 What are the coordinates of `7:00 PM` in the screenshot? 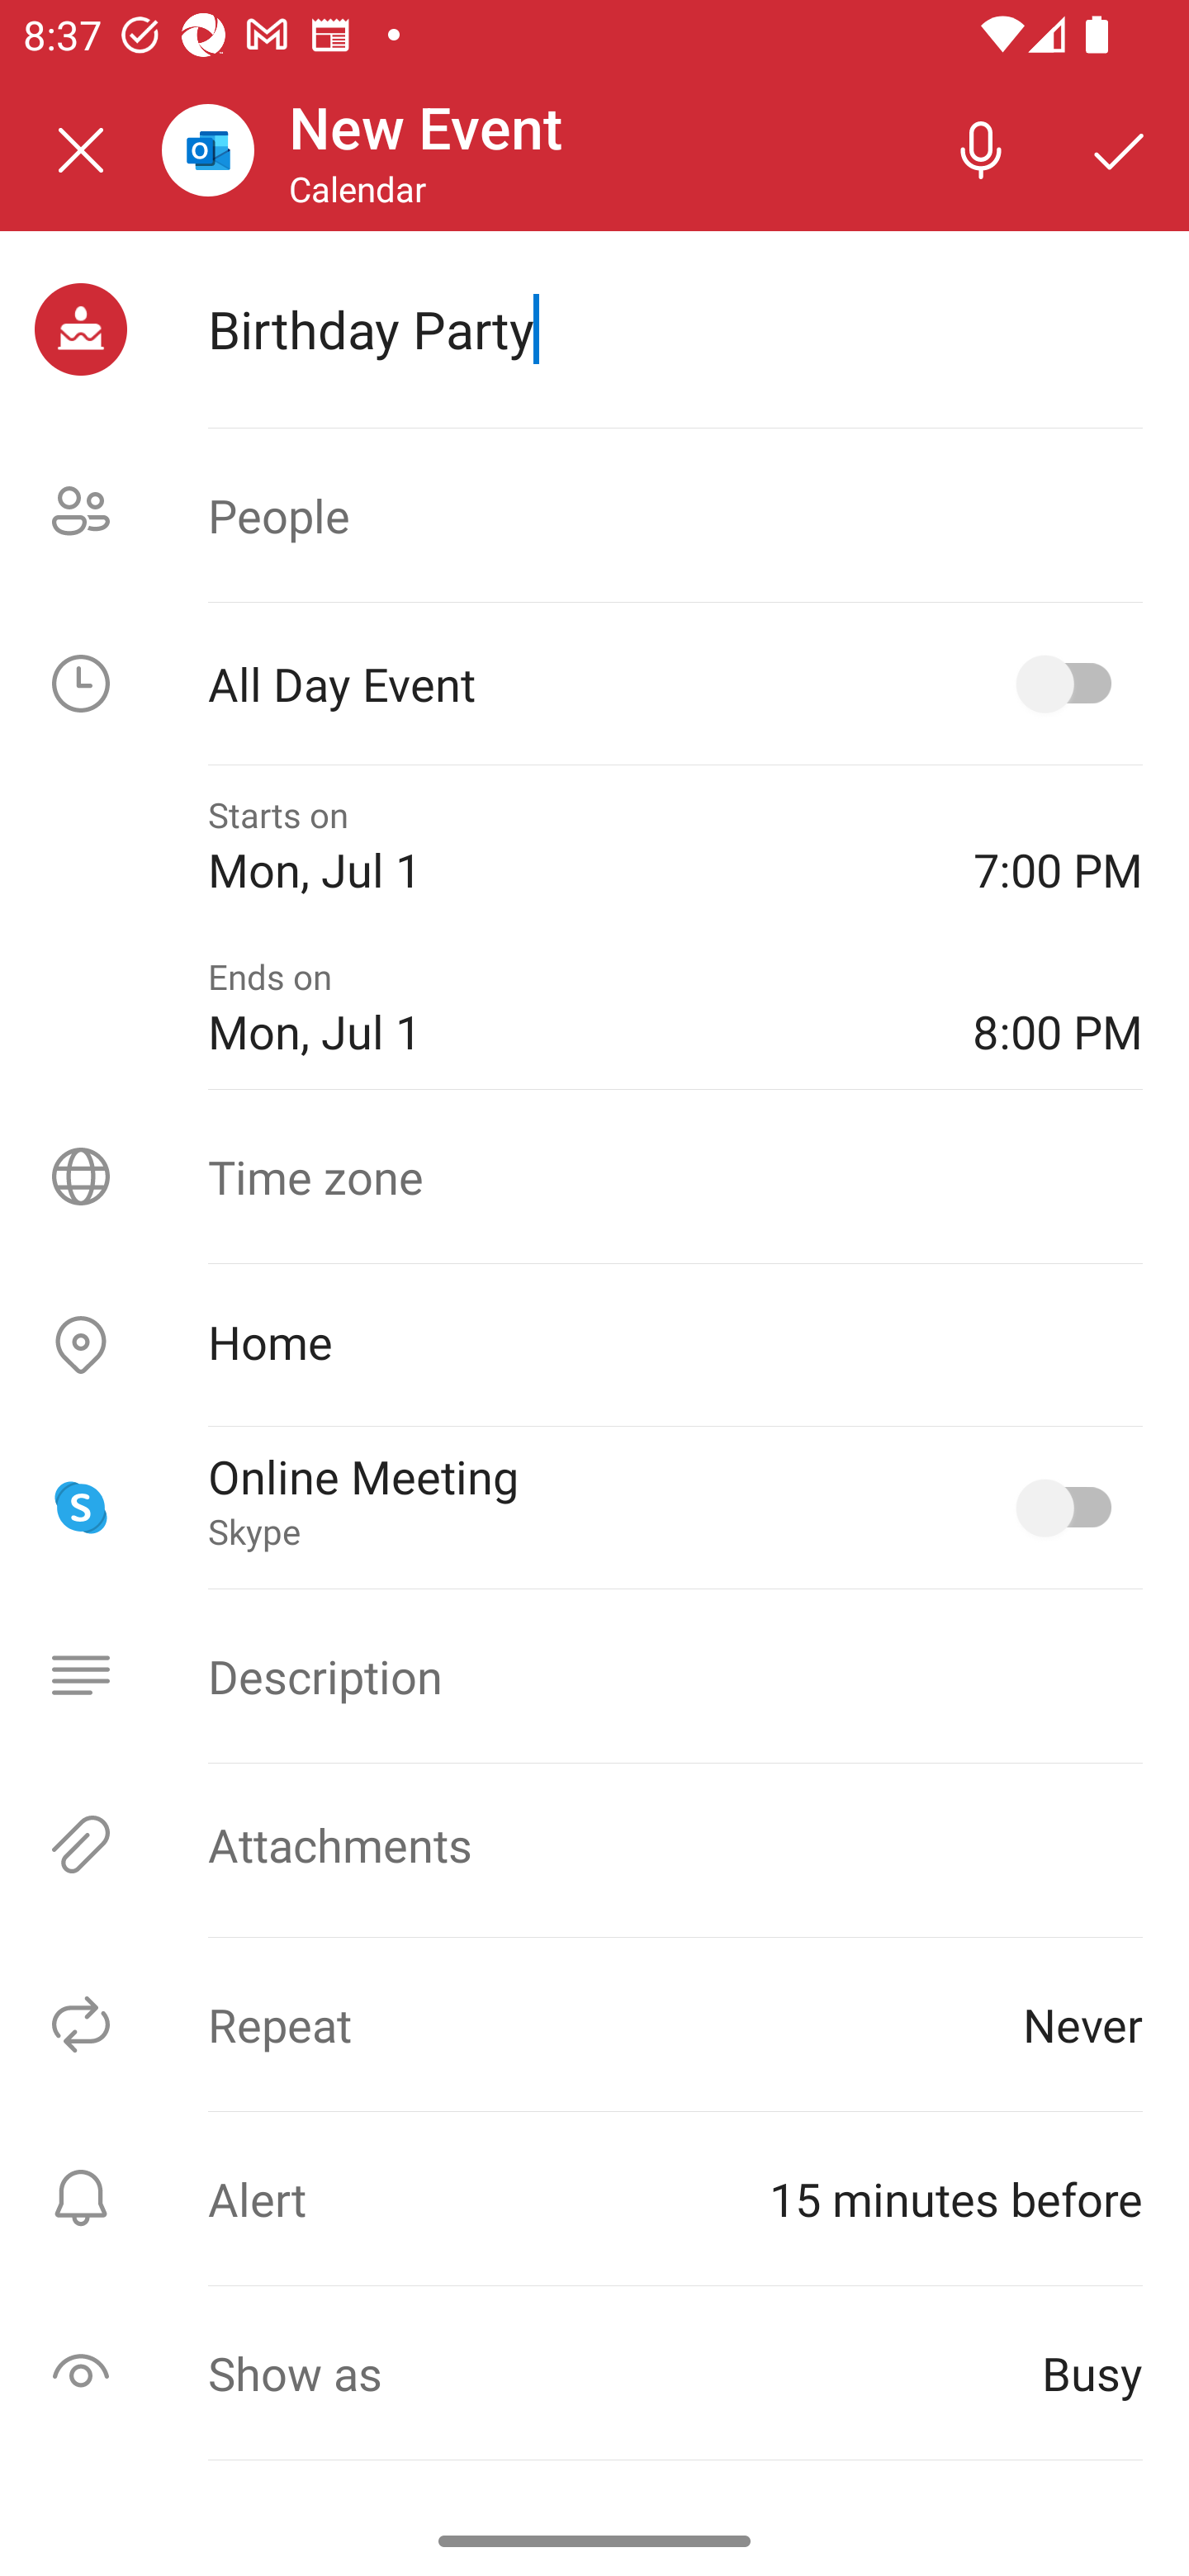 It's located at (1058, 845).